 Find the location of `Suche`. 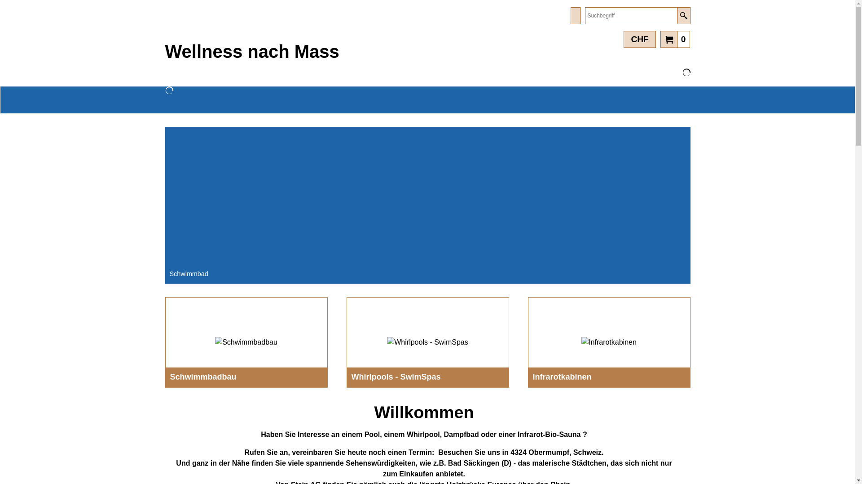

Suche is located at coordinates (683, 16).